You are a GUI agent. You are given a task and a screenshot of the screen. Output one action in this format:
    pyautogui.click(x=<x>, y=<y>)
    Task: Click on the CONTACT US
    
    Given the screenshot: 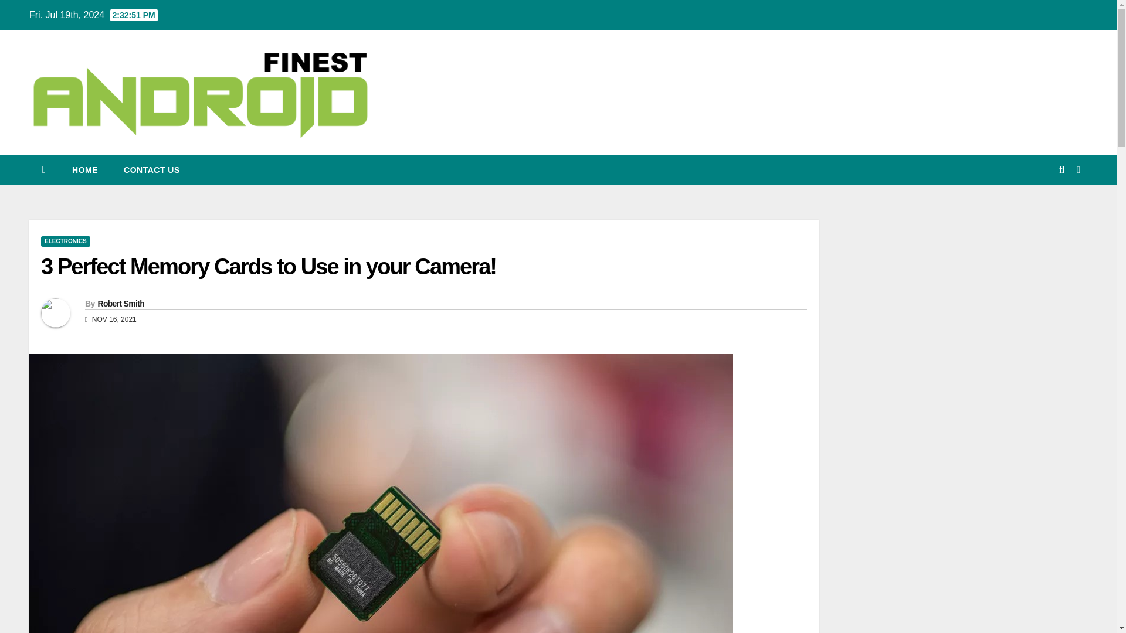 What is the action you would take?
    pyautogui.click(x=151, y=170)
    